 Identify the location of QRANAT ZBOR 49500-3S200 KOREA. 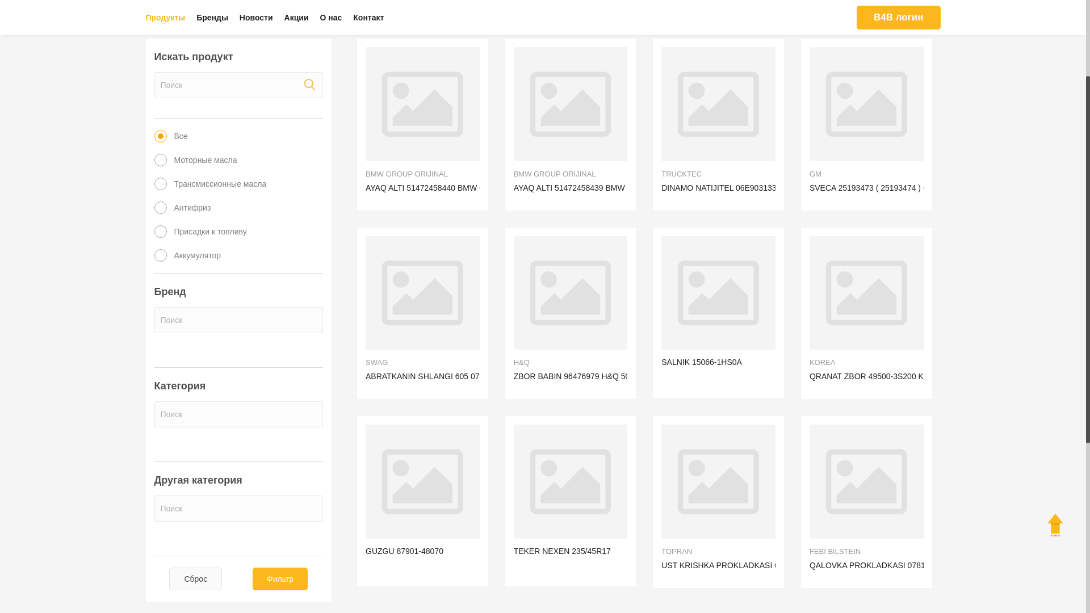
(878, 503).